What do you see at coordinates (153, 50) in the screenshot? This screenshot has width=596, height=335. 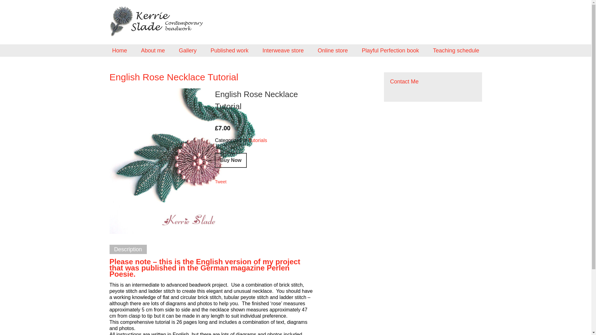 I see `About me` at bounding box center [153, 50].